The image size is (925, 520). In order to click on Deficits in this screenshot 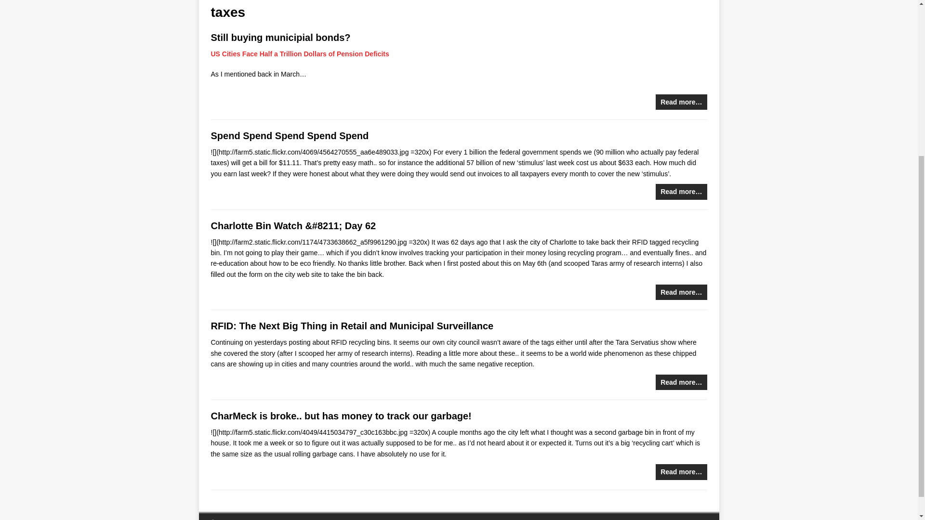, I will do `click(377, 53)`.